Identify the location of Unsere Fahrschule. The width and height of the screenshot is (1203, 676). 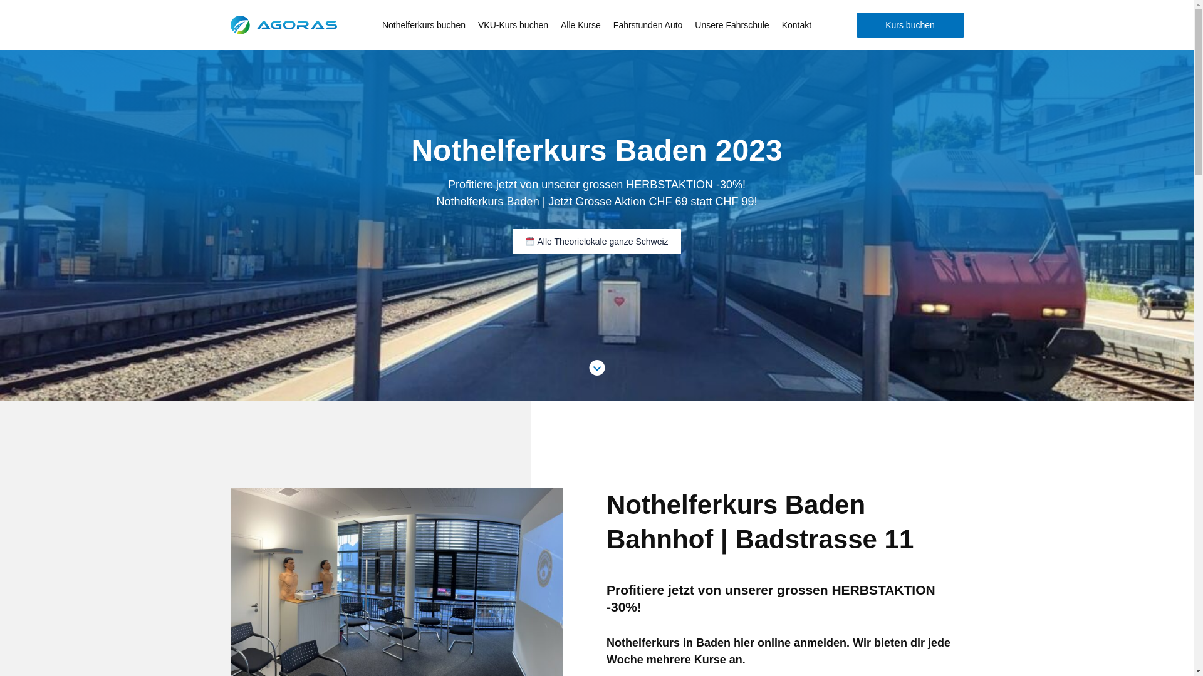
(732, 25).